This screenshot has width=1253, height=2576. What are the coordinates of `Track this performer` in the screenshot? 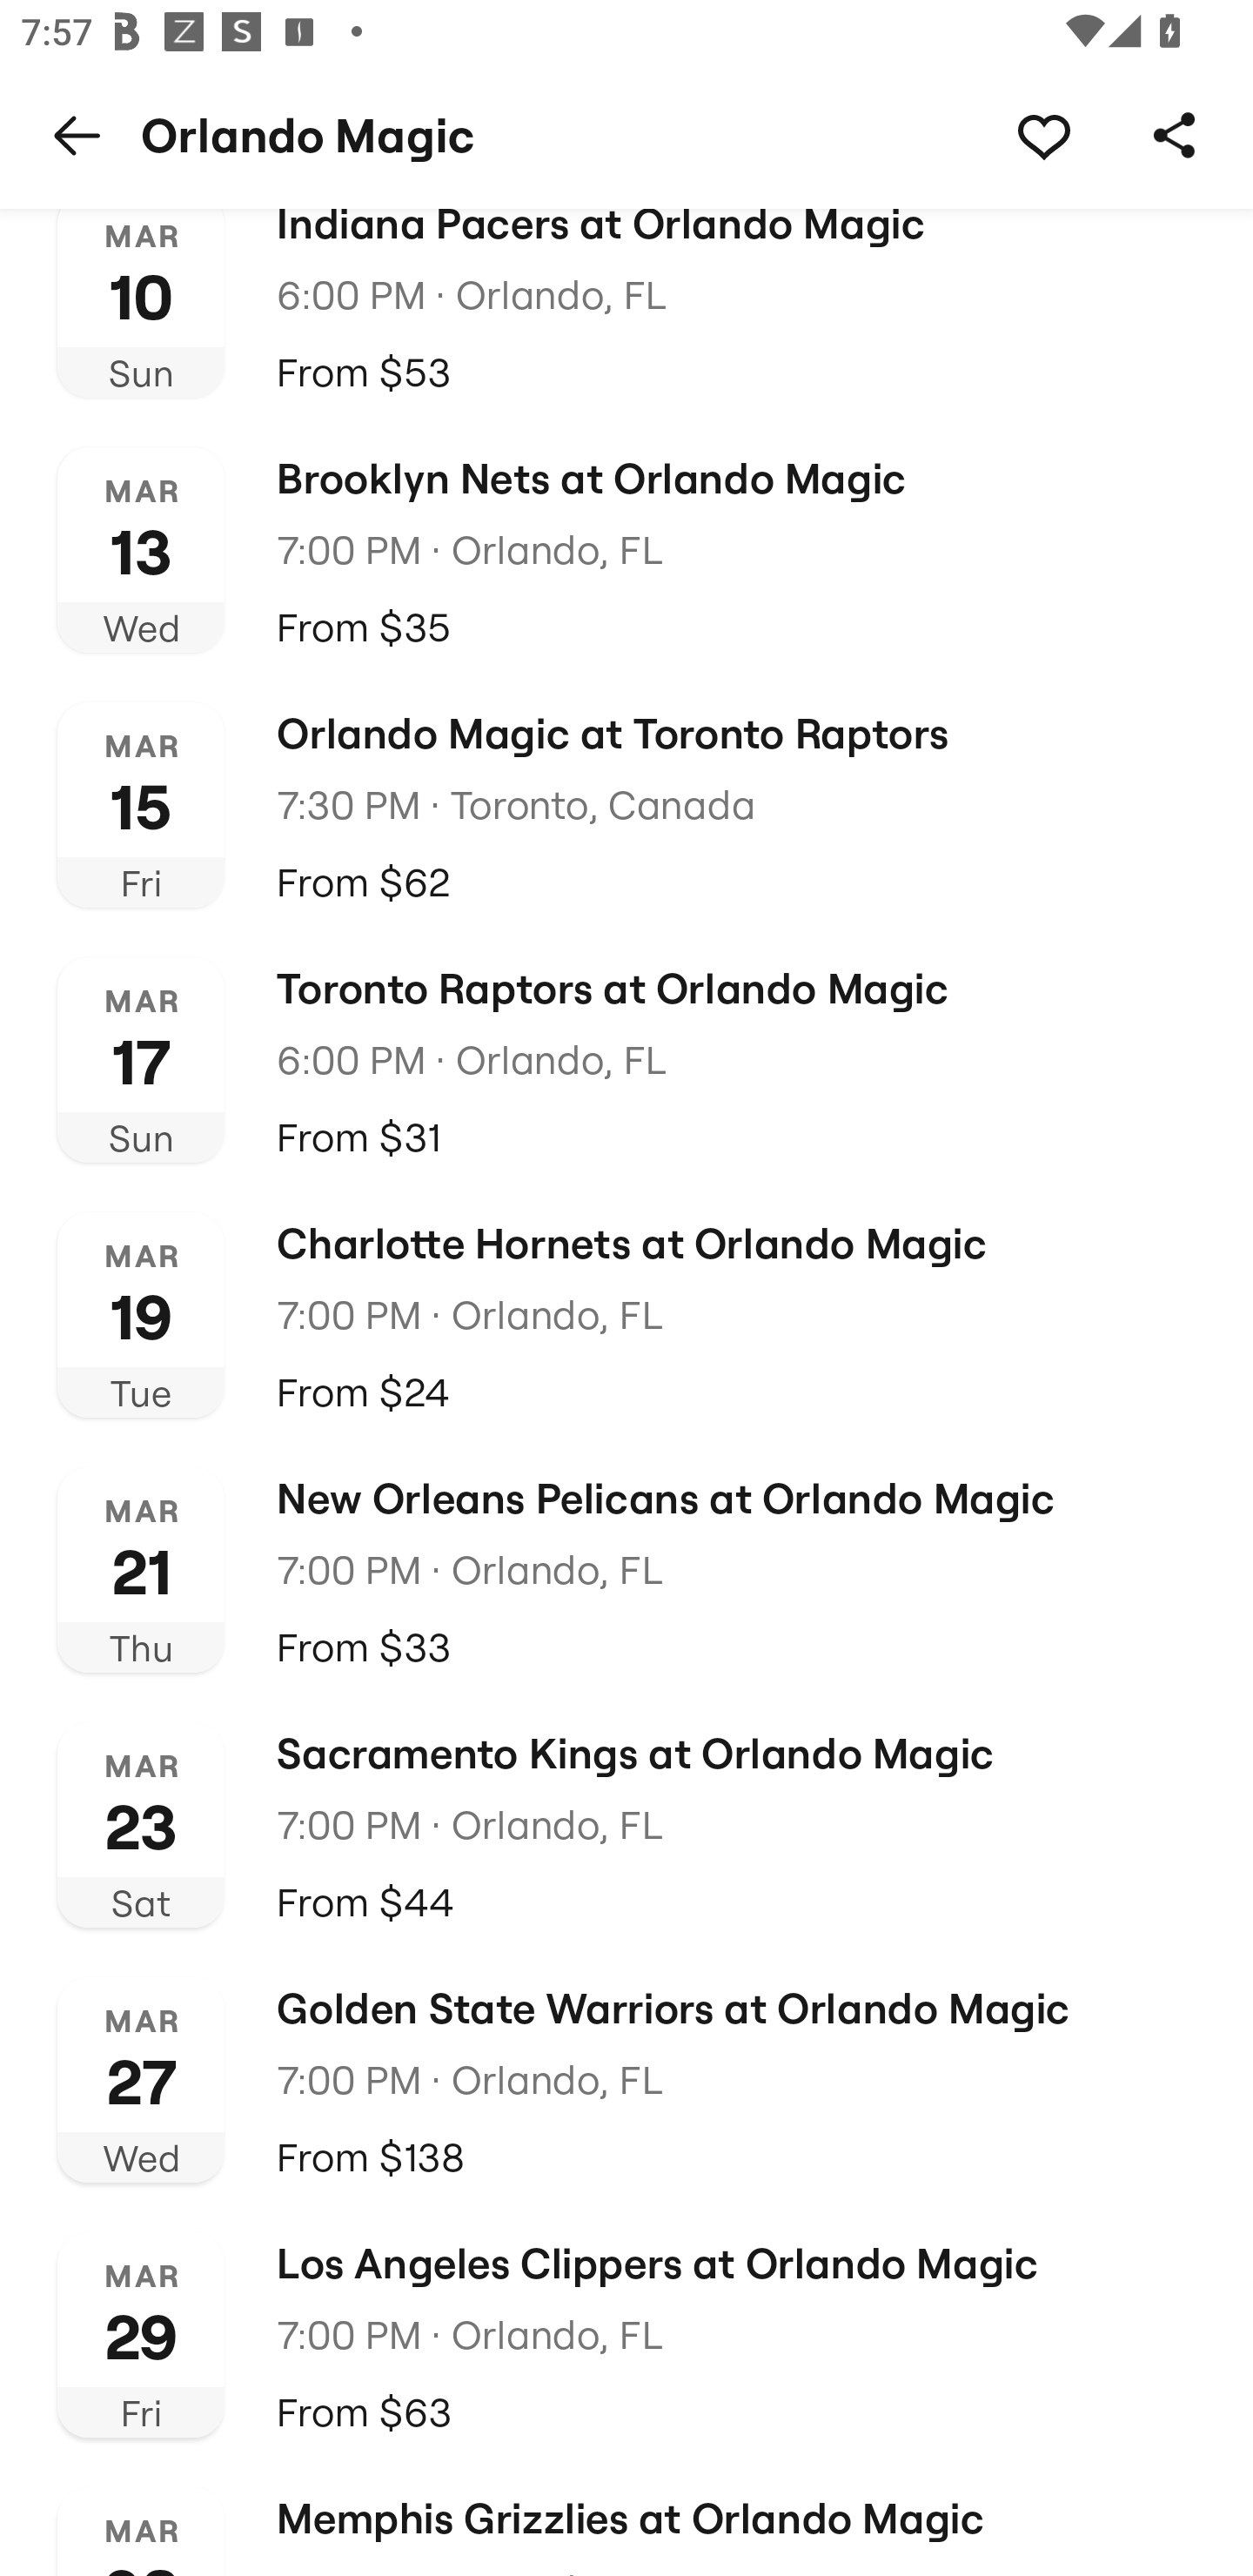 It's located at (1043, 134).